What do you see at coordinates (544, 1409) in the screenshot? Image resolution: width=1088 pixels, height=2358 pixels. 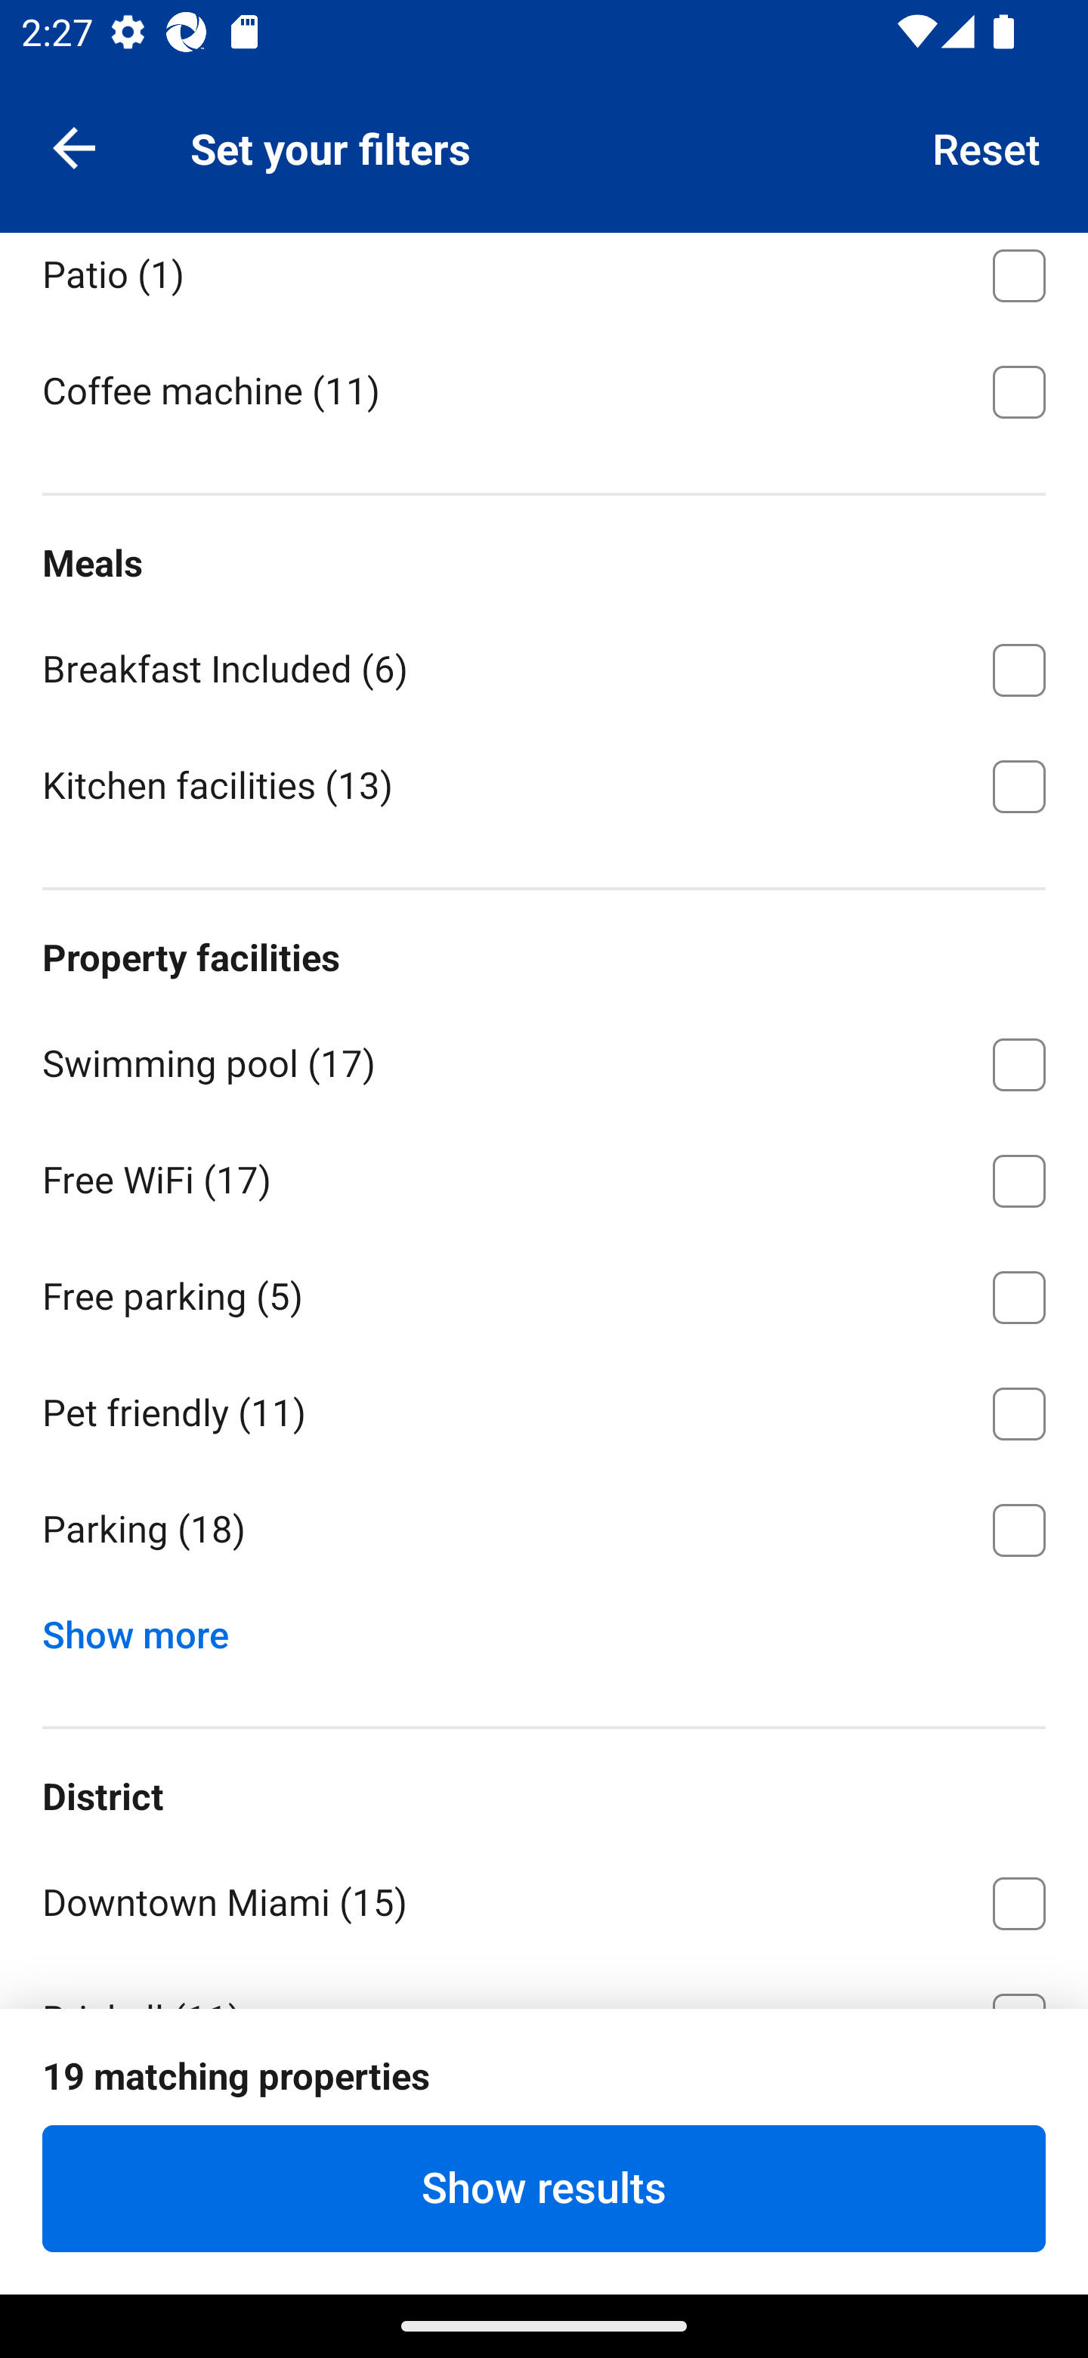 I see `Pet friendly ⁦(11)` at bounding box center [544, 1409].